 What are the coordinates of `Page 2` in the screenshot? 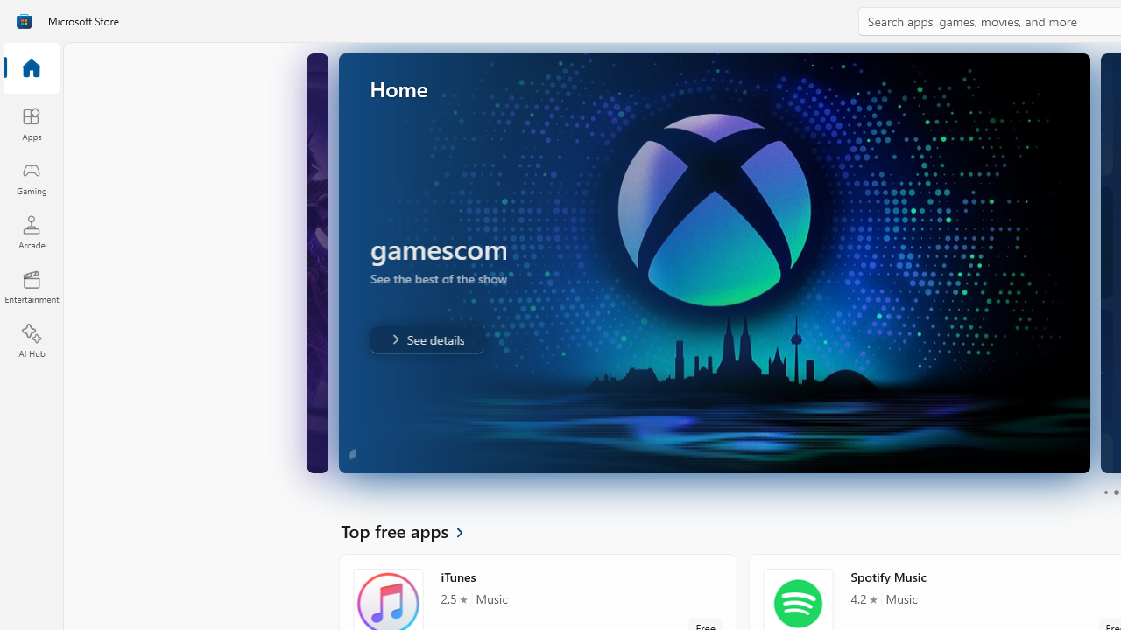 It's located at (1116, 492).